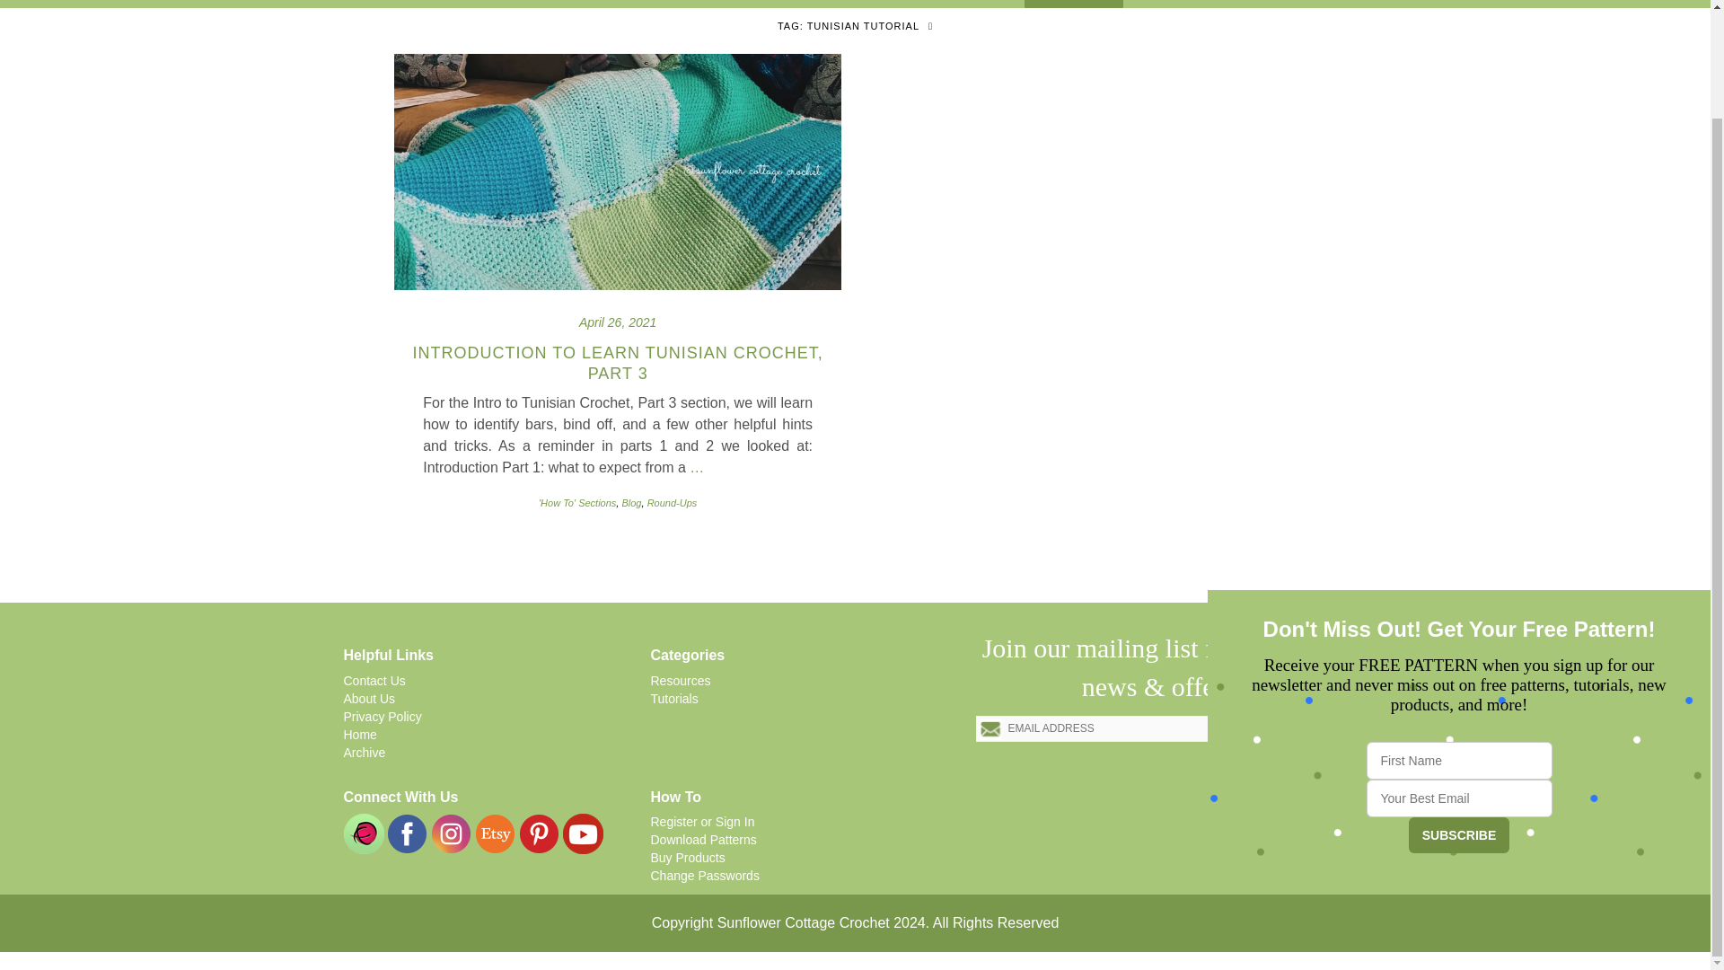  Describe the element at coordinates (544, 4) in the screenshot. I see `Home` at that location.